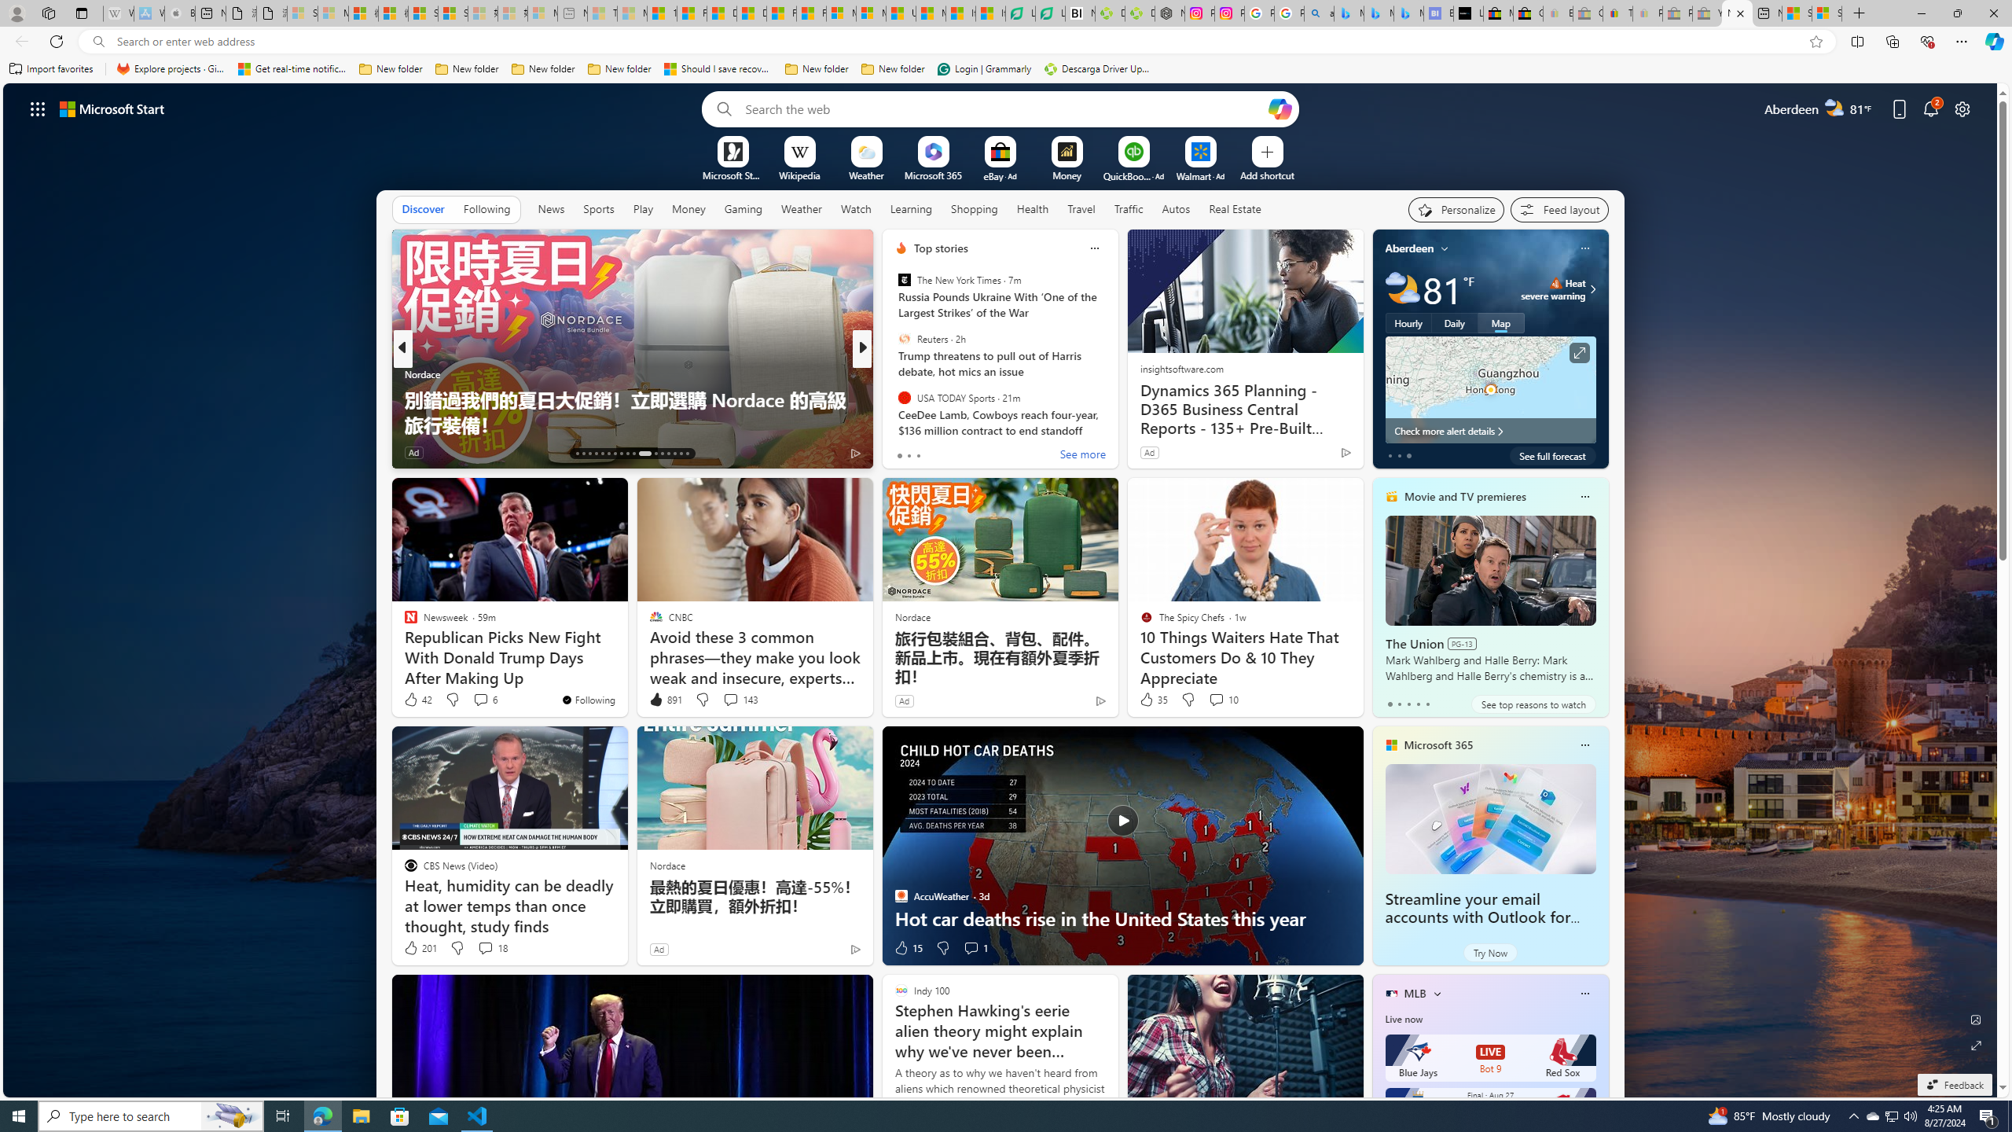  I want to click on Shopping, so click(975, 209).